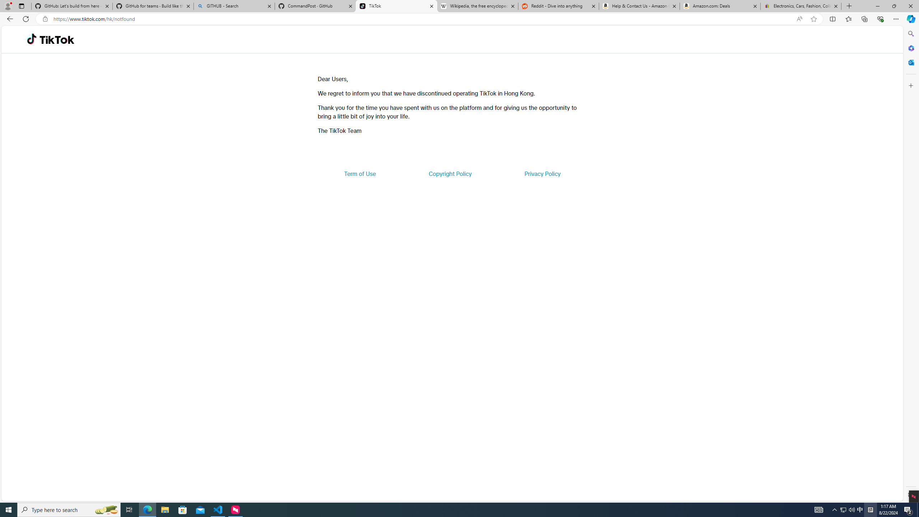 This screenshot has width=919, height=517. Describe the element at coordinates (639, 6) in the screenshot. I see `Help & Contact Us - Amazon Customer Service` at that location.